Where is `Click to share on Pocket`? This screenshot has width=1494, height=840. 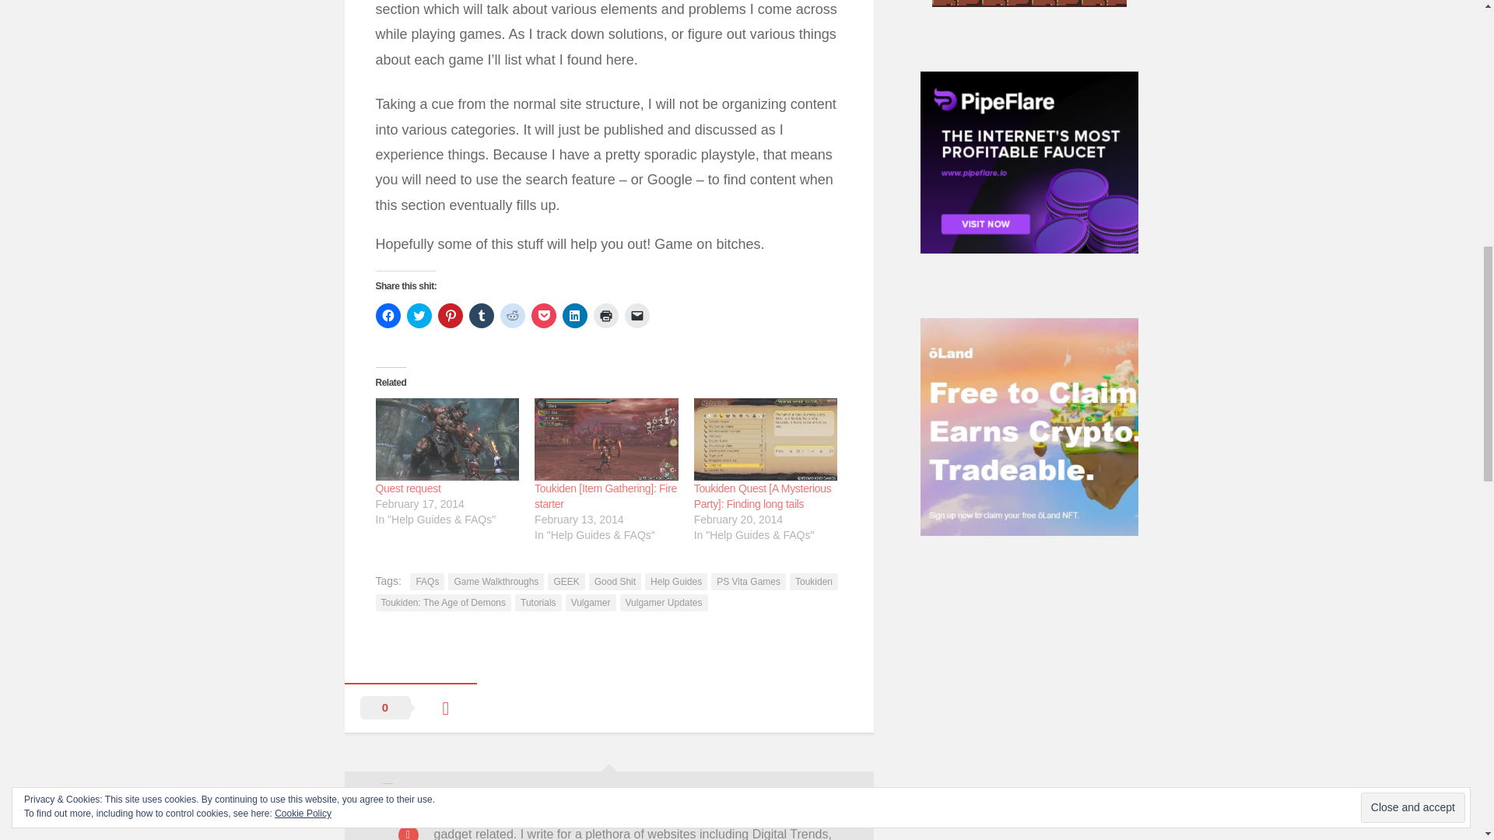 Click to share on Pocket is located at coordinates (543, 316).